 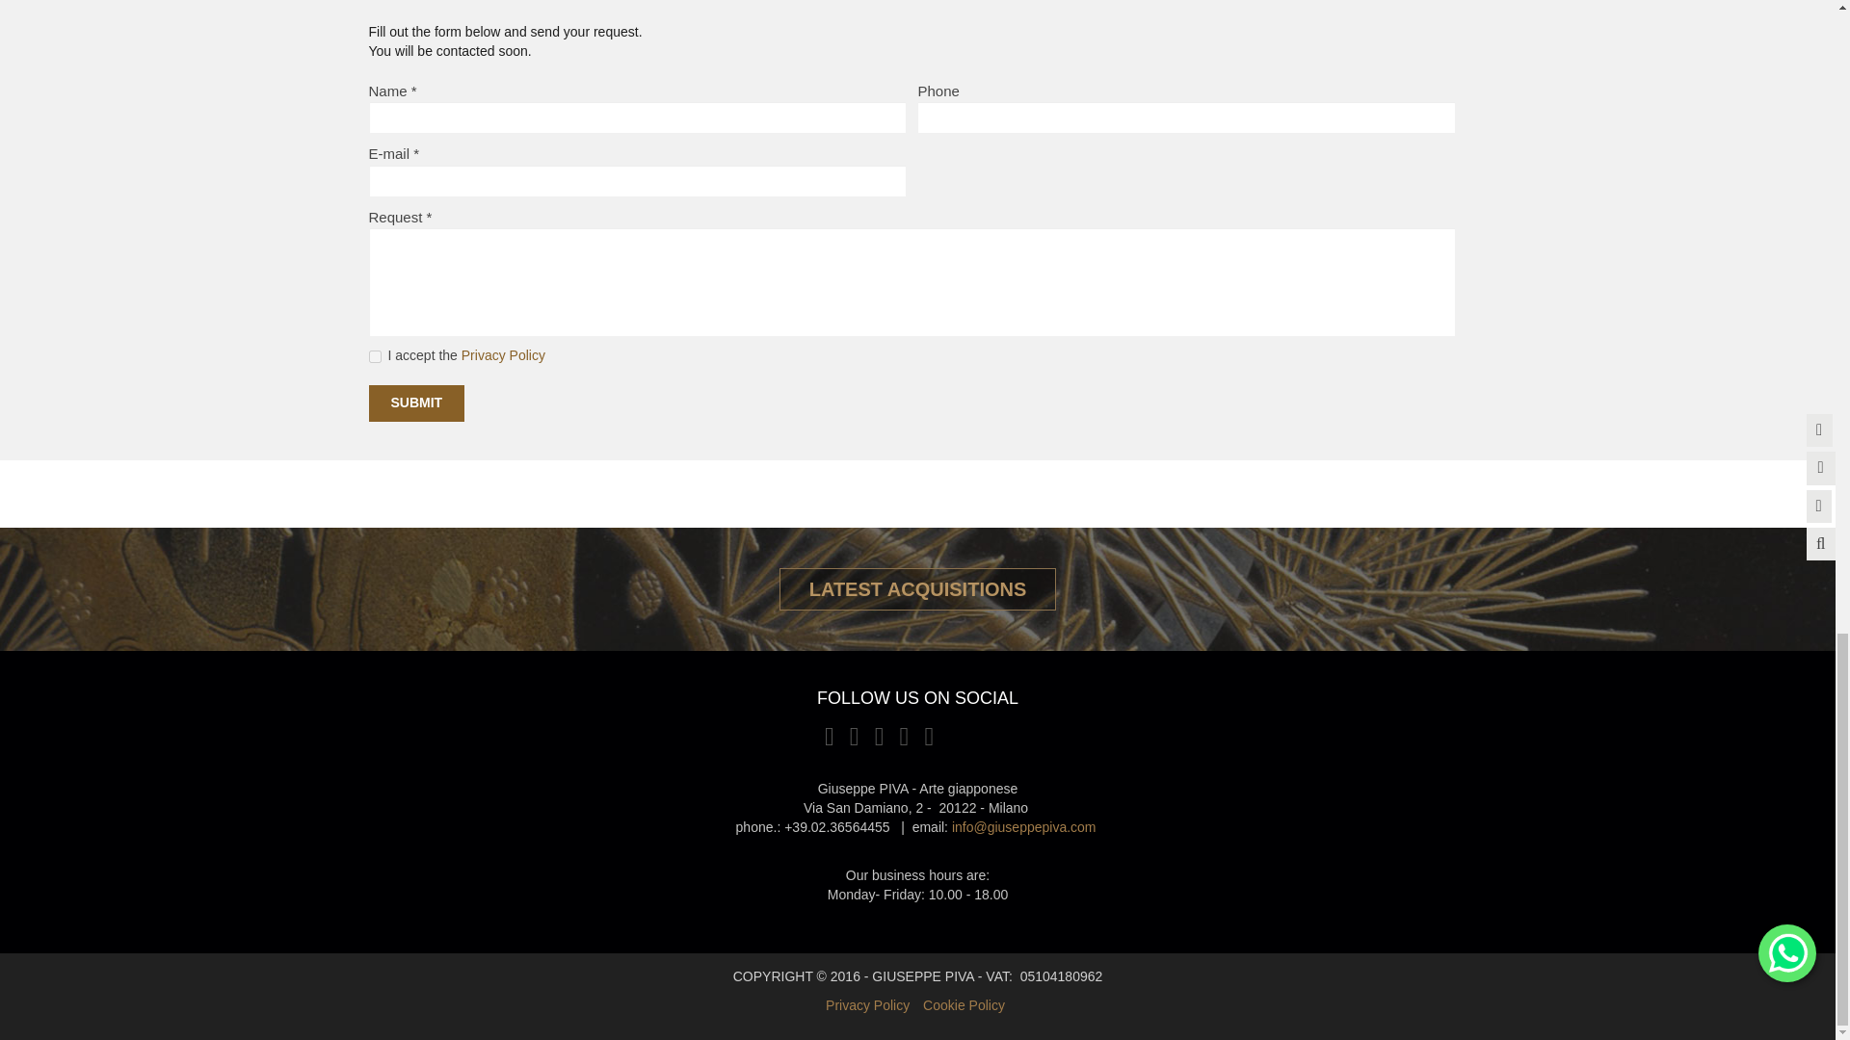 I want to click on true, so click(x=374, y=356).